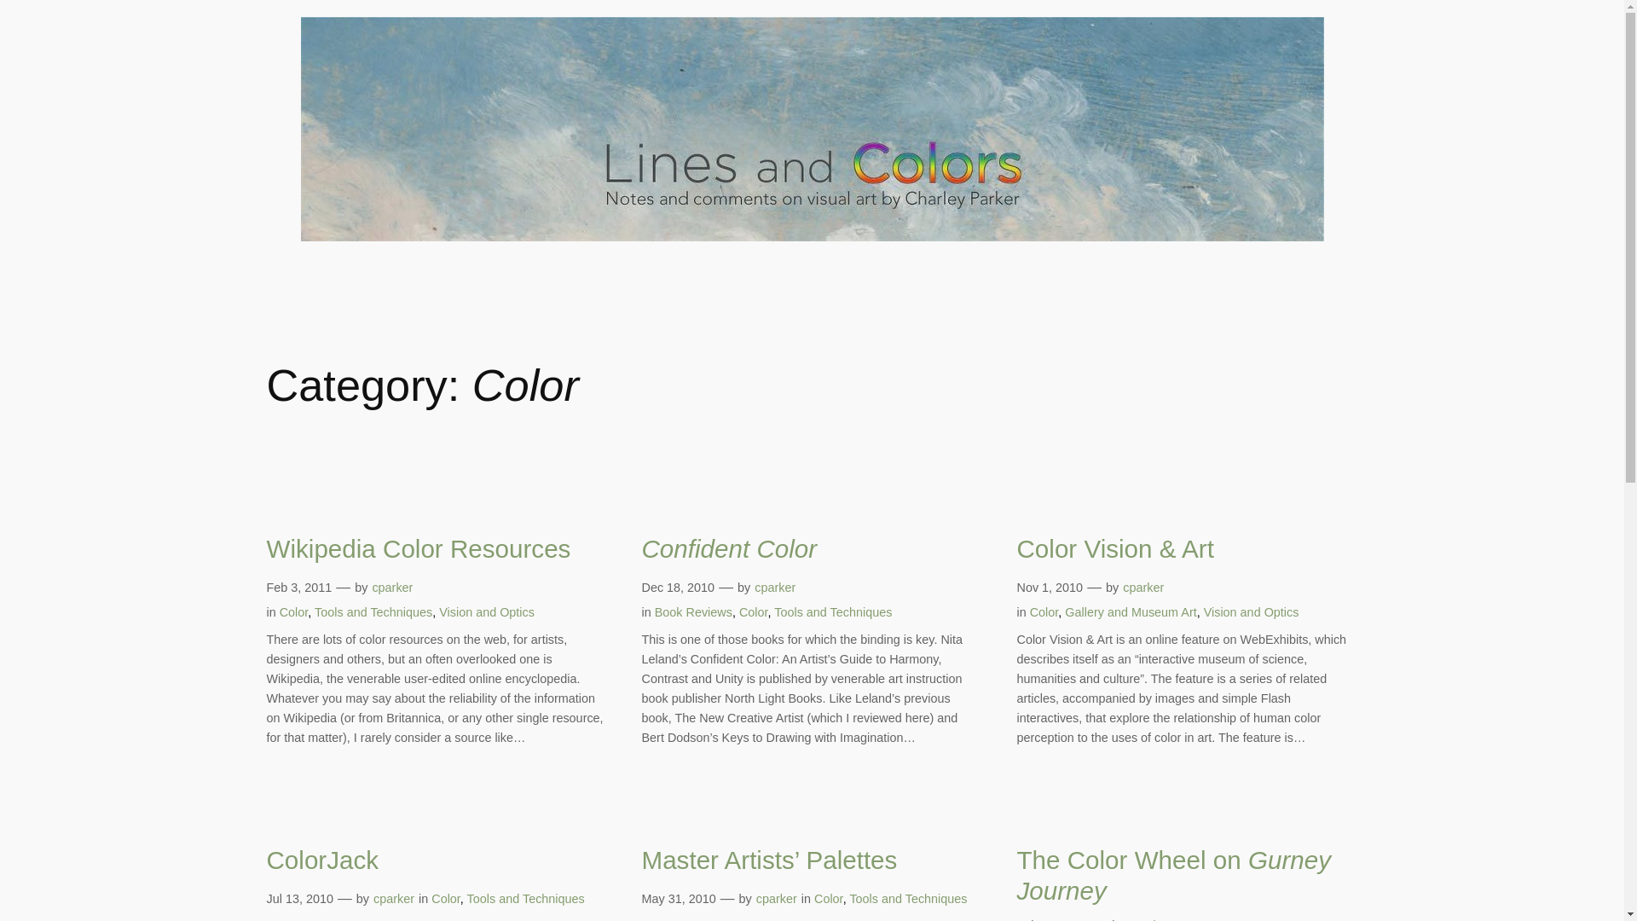  What do you see at coordinates (1149, 919) in the screenshot?
I see `cparker` at bounding box center [1149, 919].